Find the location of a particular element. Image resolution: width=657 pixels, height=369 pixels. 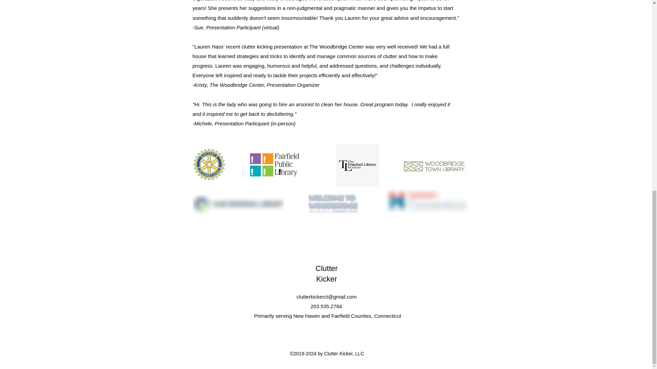

hadassah.png is located at coordinates (428, 201).